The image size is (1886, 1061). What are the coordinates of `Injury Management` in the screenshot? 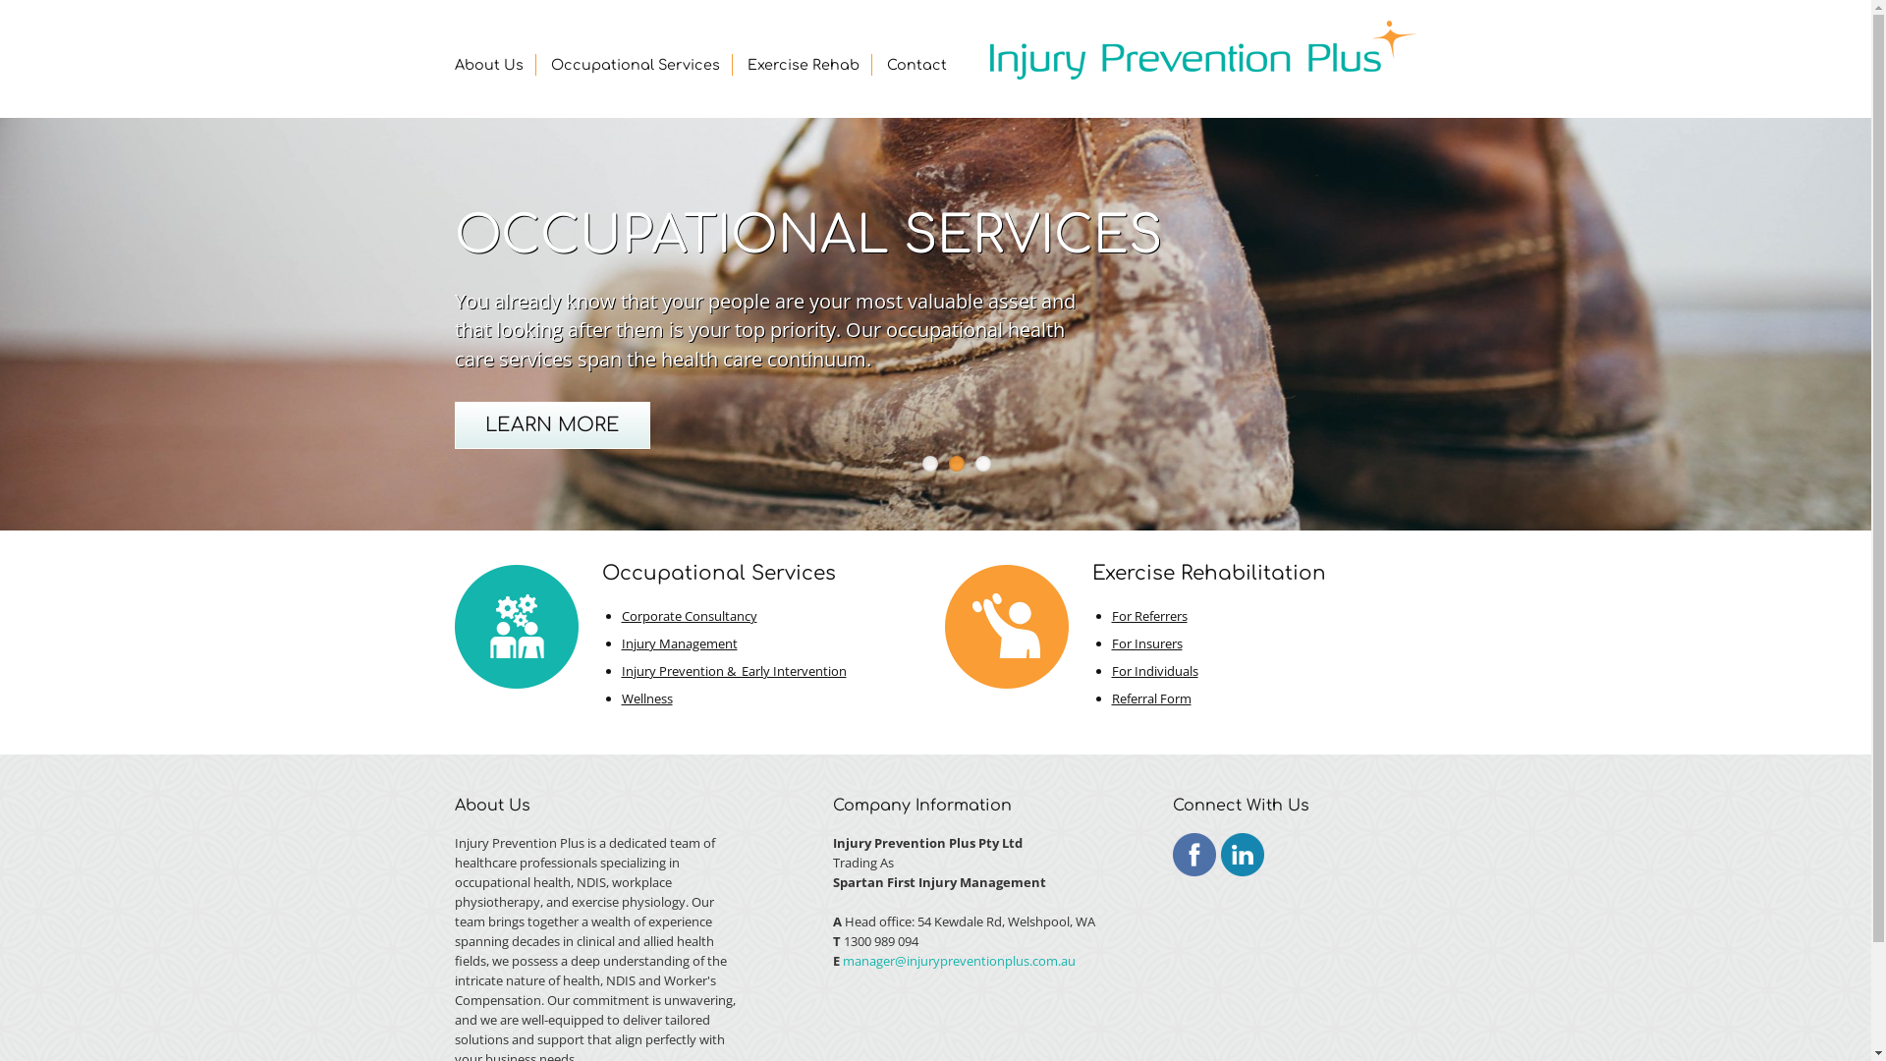 It's located at (679, 643).